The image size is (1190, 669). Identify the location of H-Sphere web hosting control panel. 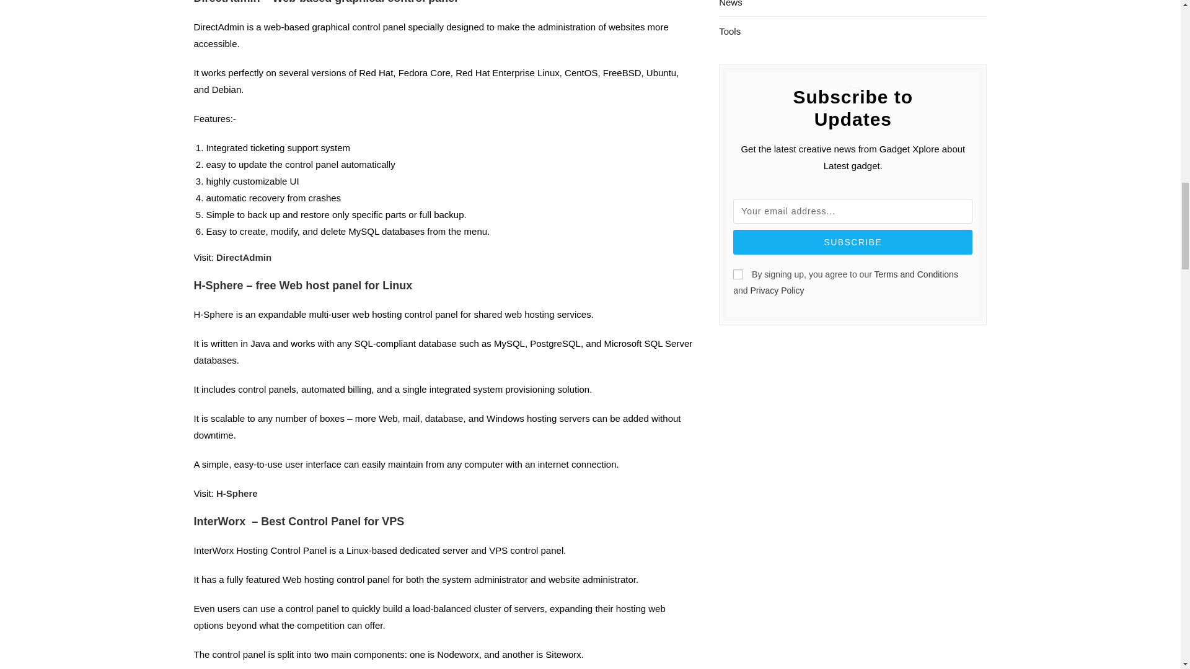
(237, 493).